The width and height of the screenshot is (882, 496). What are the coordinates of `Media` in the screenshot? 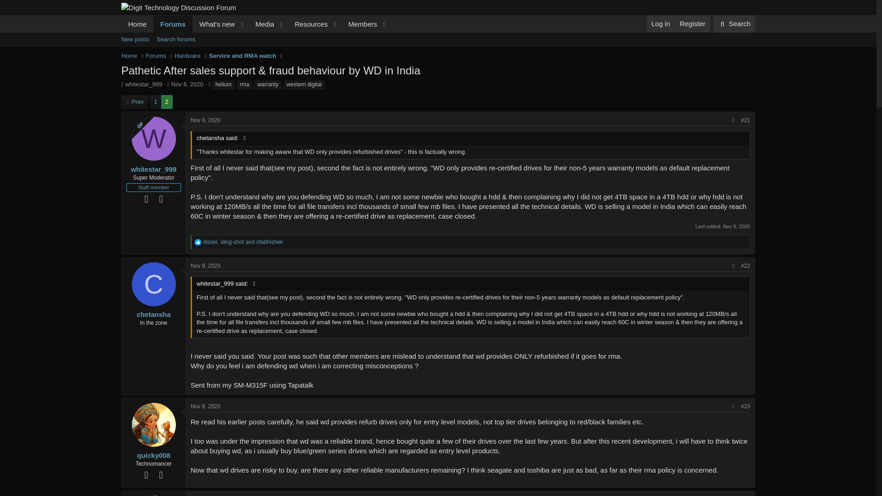 It's located at (262, 24).